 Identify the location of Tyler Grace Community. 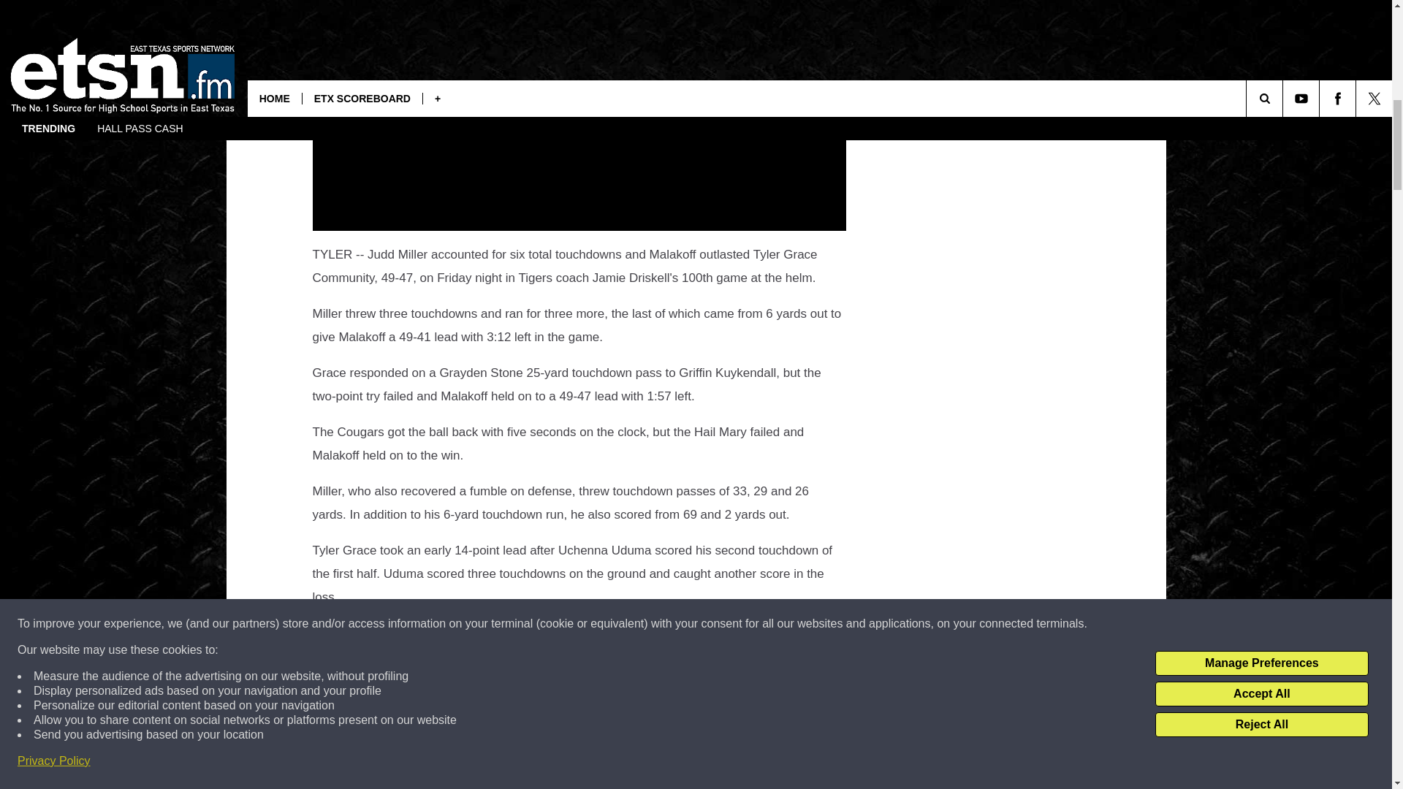
(616, 750).